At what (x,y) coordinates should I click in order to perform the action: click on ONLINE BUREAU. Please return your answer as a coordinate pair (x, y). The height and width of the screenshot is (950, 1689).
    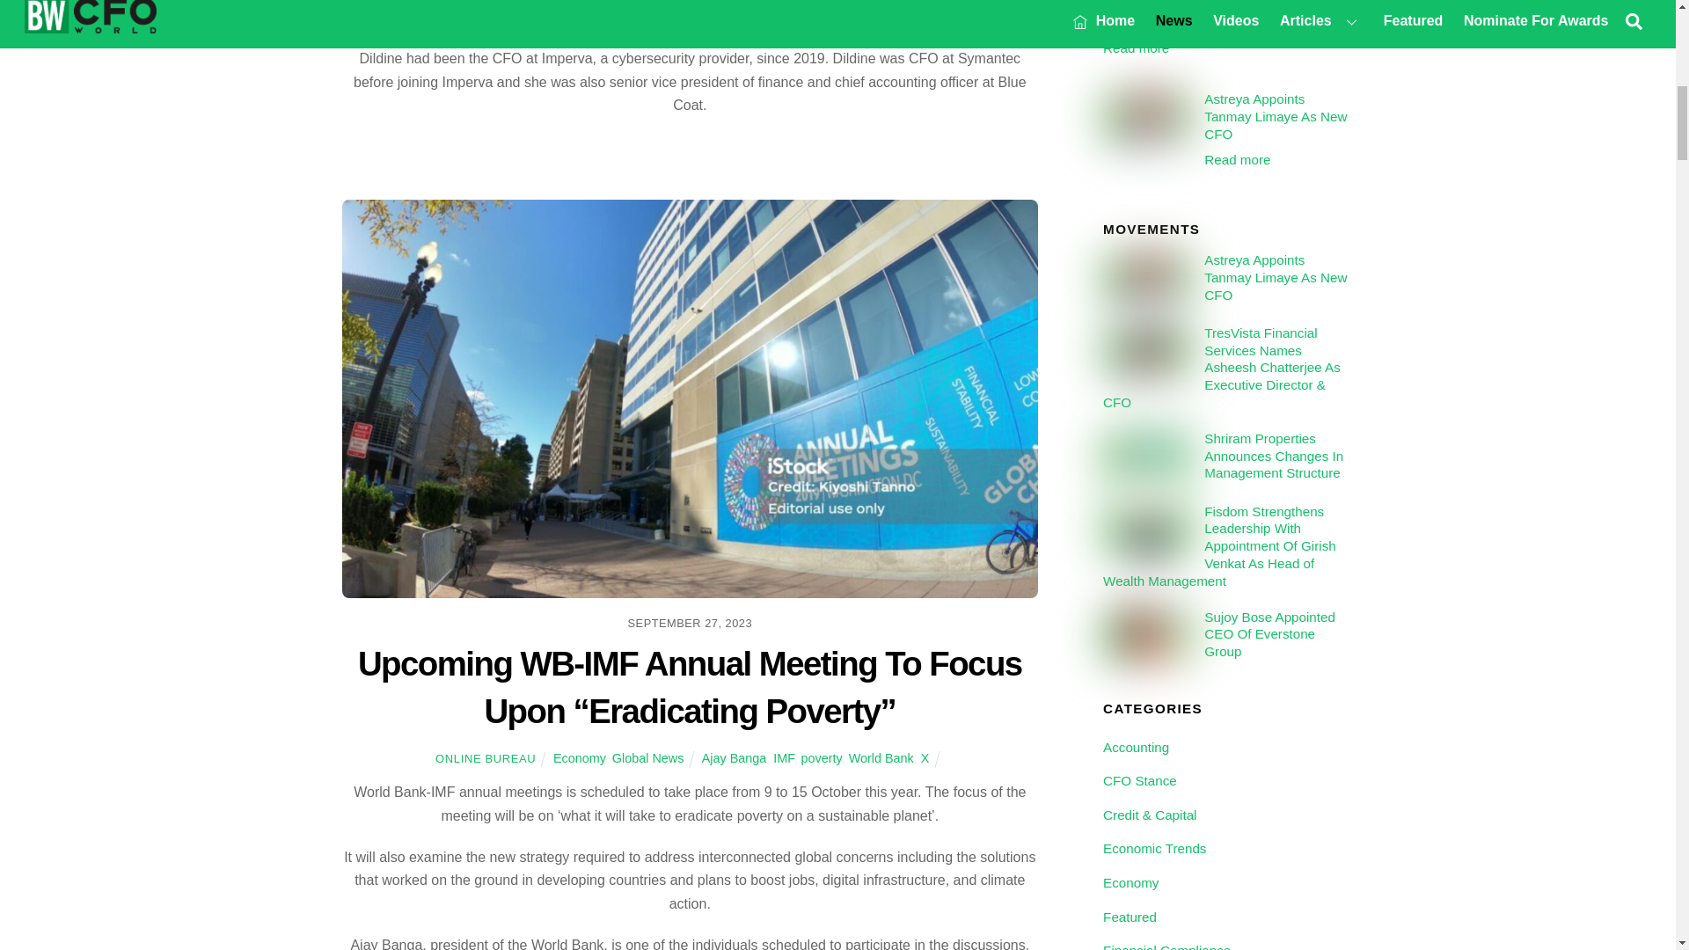
    Looking at the image, I should click on (486, 758).